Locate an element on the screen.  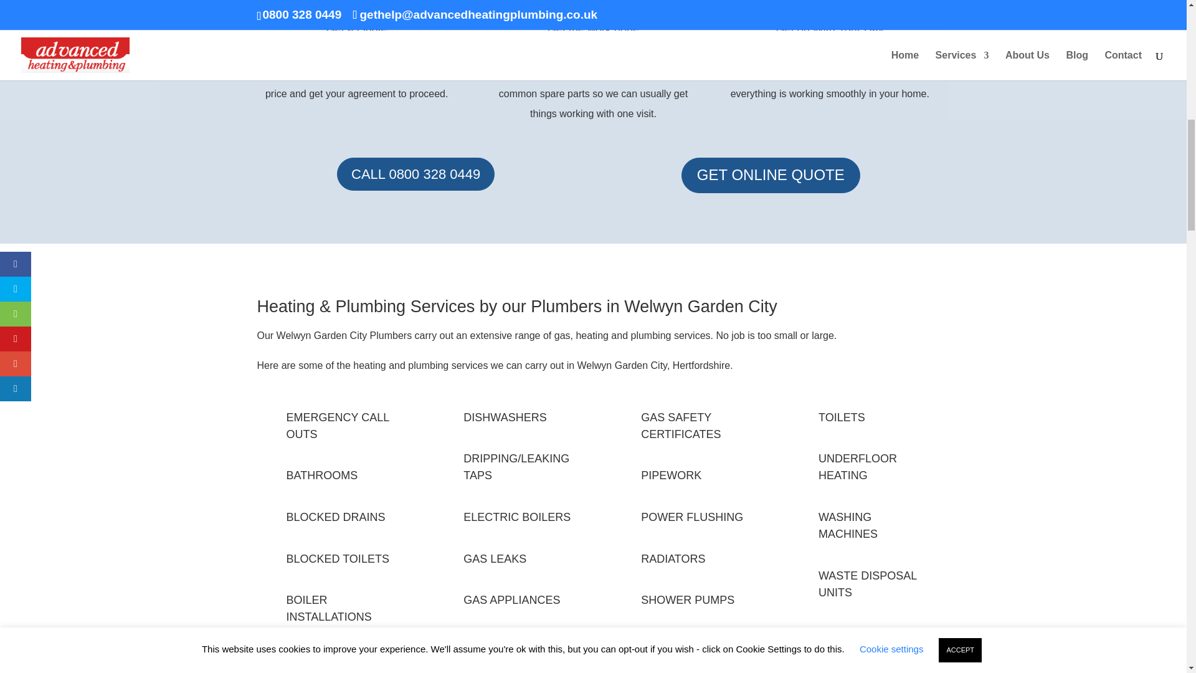
EMERGENCY CALL OUTS is located at coordinates (338, 426).